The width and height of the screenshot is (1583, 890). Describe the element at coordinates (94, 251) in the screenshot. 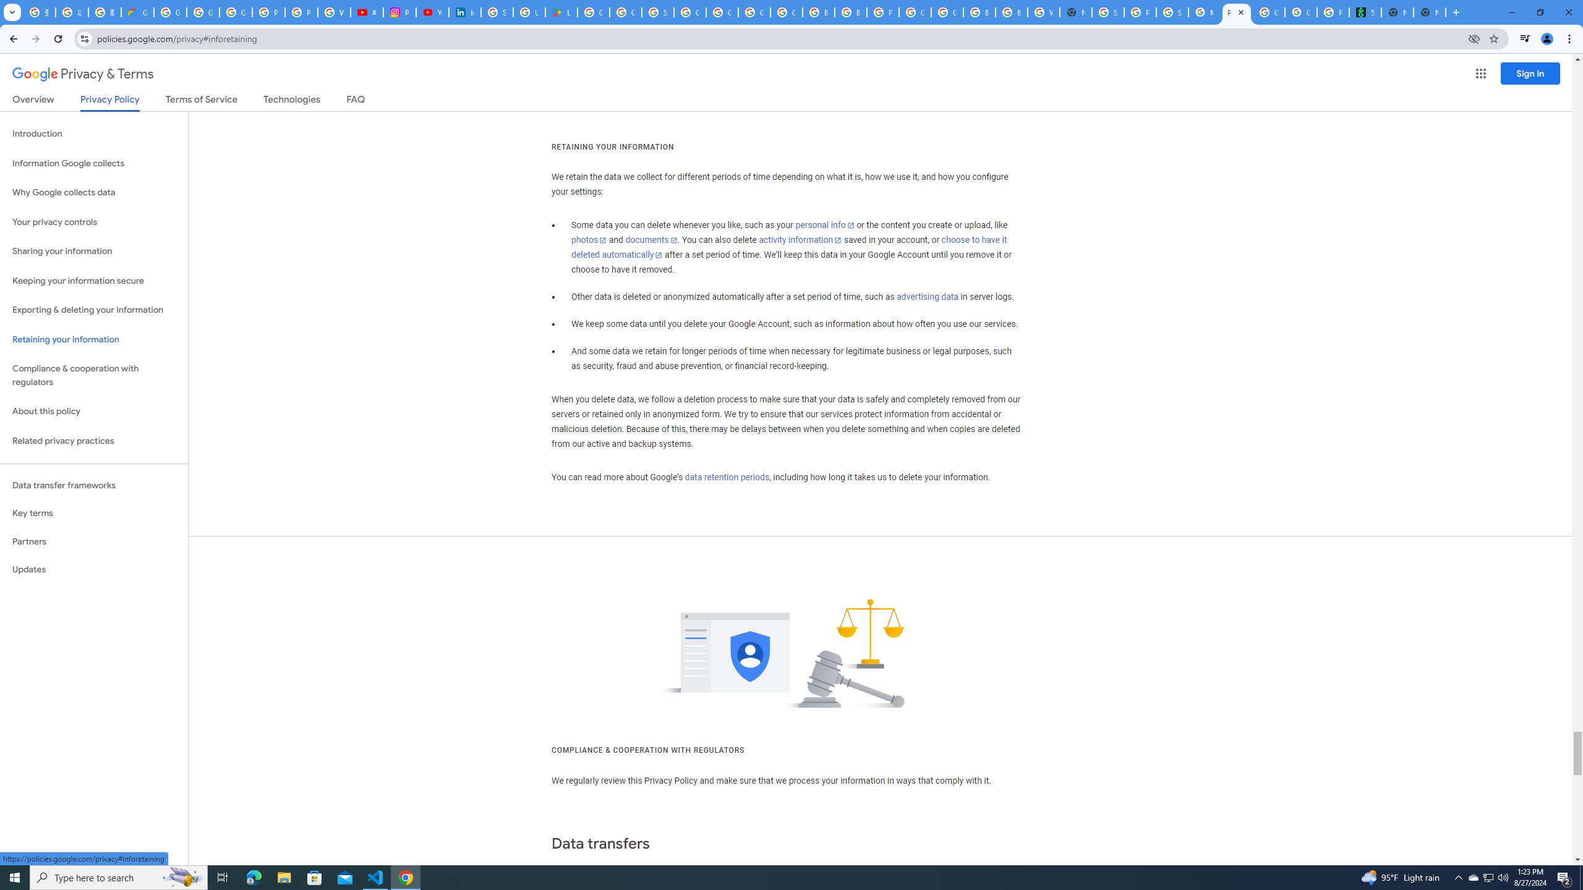

I see `Sharing your information` at that location.